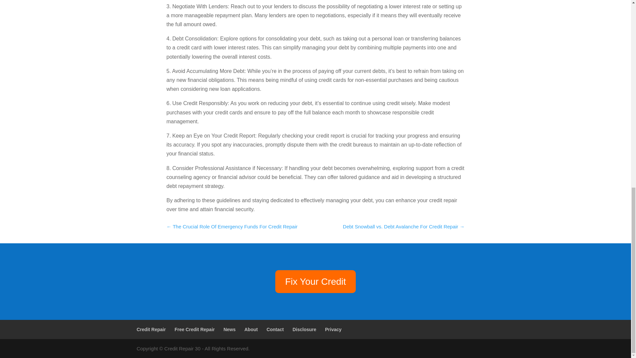 The height and width of the screenshot is (358, 636). Describe the element at coordinates (275, 329) in the screenshot. I see `Contact` at that location.